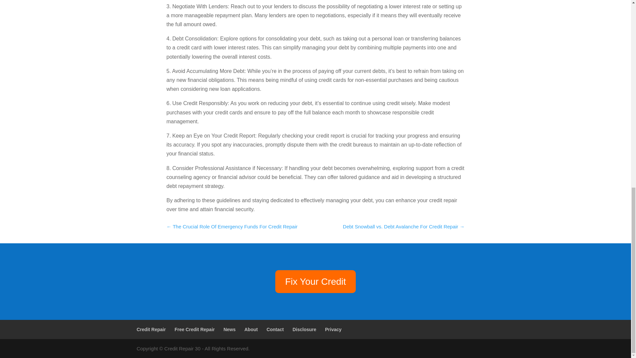 The height and width of the screenshot is (358, 636). Describe the element at coordinates (275, 329) in the screenshot. I see `Contact` at that location.